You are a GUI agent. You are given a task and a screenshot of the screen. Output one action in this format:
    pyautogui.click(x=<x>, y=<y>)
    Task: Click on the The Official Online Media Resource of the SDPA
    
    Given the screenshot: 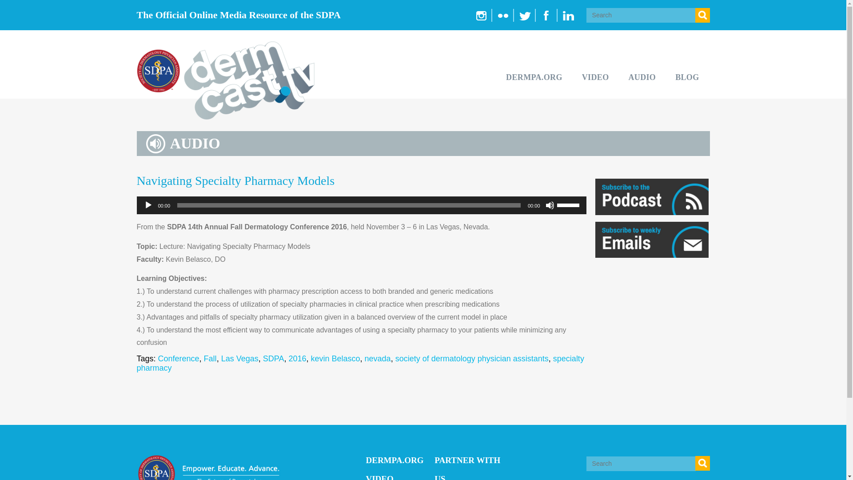 What is the action you would take?
    pyautogui.click(x=280, y=15)
    